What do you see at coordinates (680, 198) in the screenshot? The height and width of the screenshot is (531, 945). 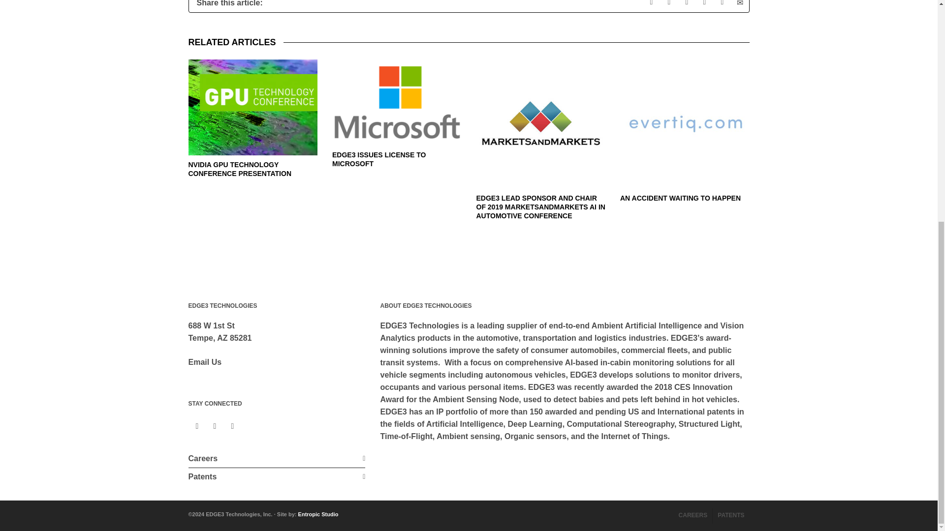 I see `Permanent Link to An Accident Waiting To Happen` at bounding box center [680, 198].